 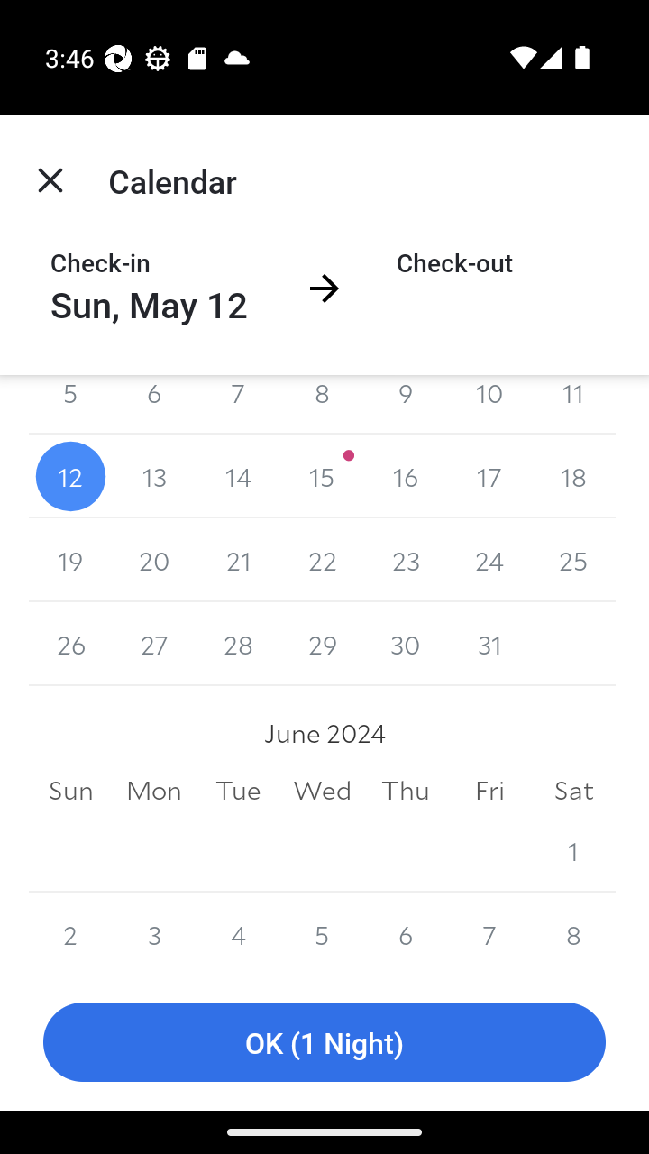 What do you see at coordinates (238, 790) in the screenshot?
I see `Tue` at bounding box center [238, 790].